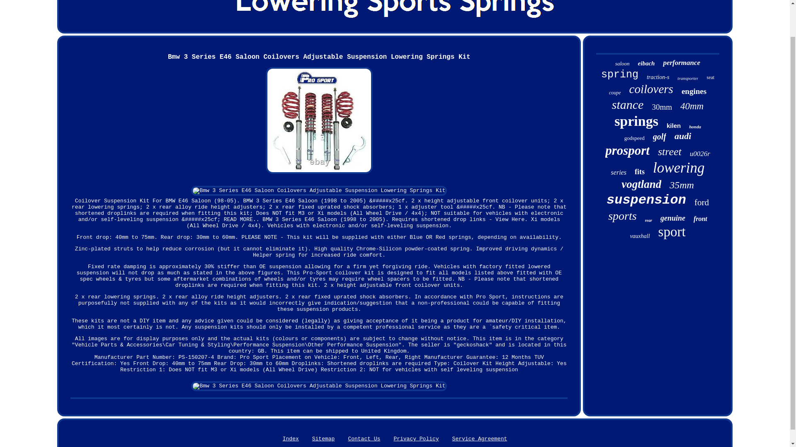 The width and height of the screenshot is (796, 447). Describe the element at coordinates (636, 121) in the screenshot. I see `springs` at that location.